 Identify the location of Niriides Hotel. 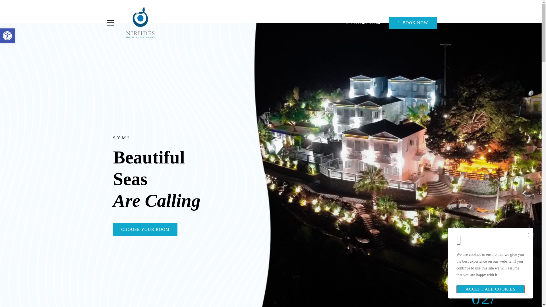
(7, 36).